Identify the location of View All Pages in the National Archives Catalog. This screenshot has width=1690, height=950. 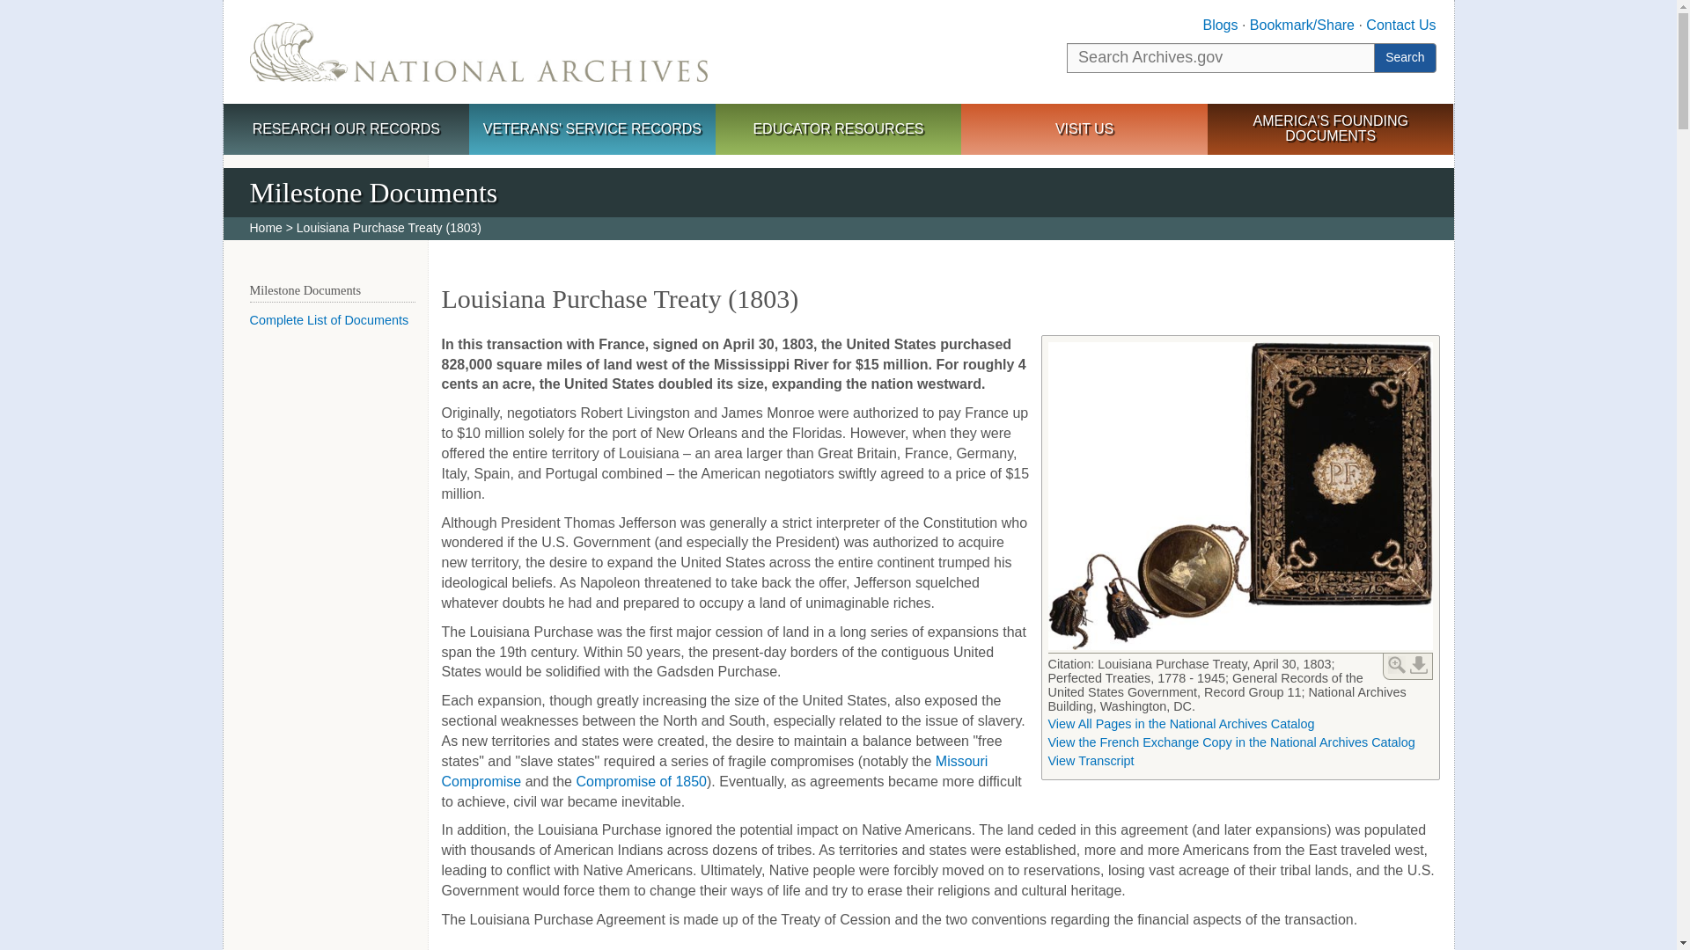
(1181, 723).